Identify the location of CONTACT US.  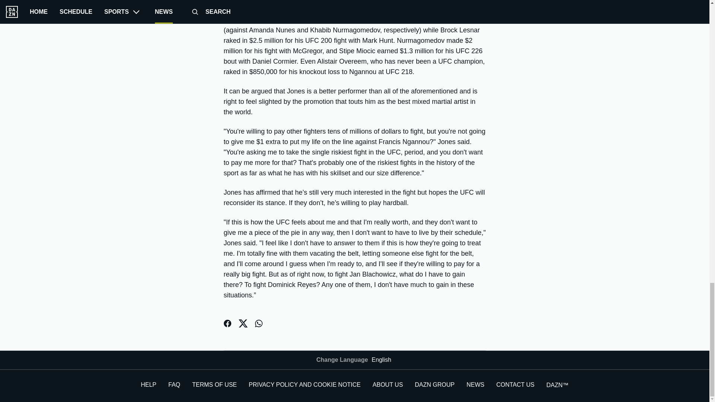
(515, 385).